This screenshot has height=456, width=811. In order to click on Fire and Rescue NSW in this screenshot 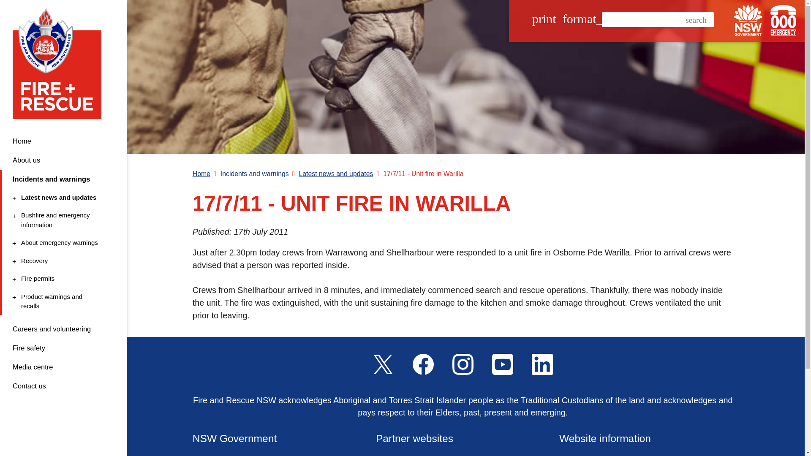, I will do `click(60, 63)`.